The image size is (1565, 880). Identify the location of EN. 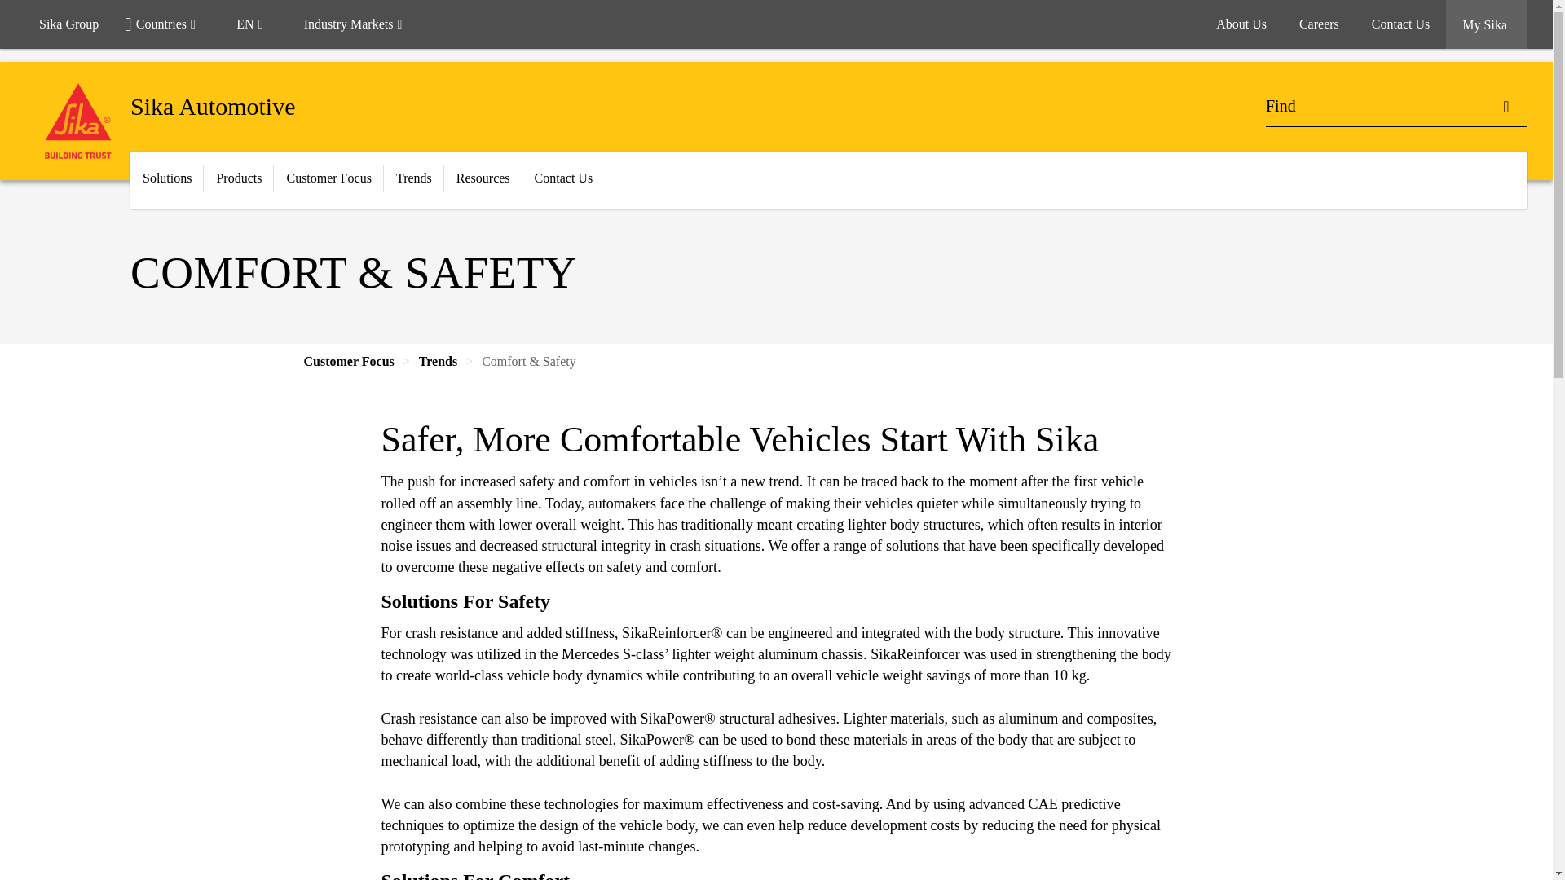
(256, 24).